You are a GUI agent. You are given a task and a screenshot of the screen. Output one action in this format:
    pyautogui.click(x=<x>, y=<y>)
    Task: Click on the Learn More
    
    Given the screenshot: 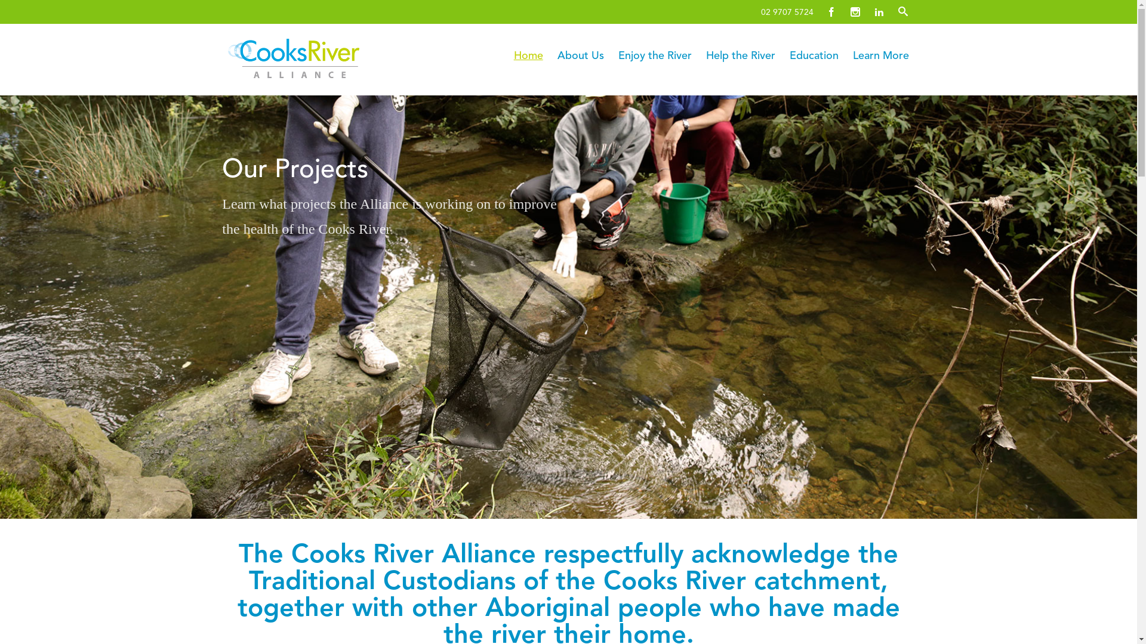 What is the action you would take?
    pyautogui.click(x=881, y=56)
    